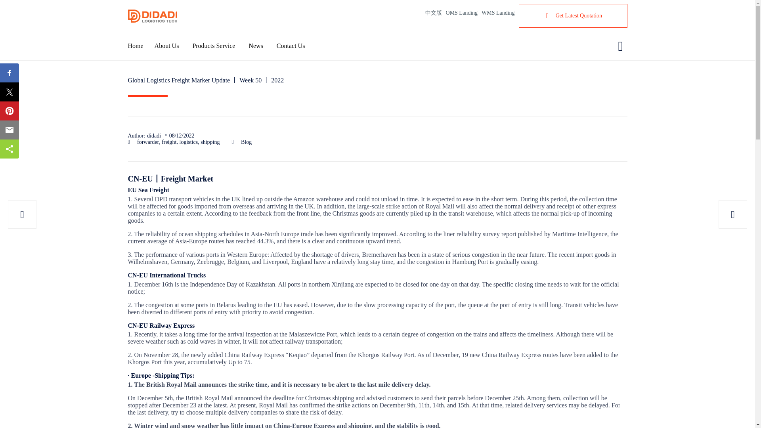  What do you see at coordinates (152, 16) in the screenshot?
I see `DIDADI Logistics Tech` at bounding box center [152, 16].